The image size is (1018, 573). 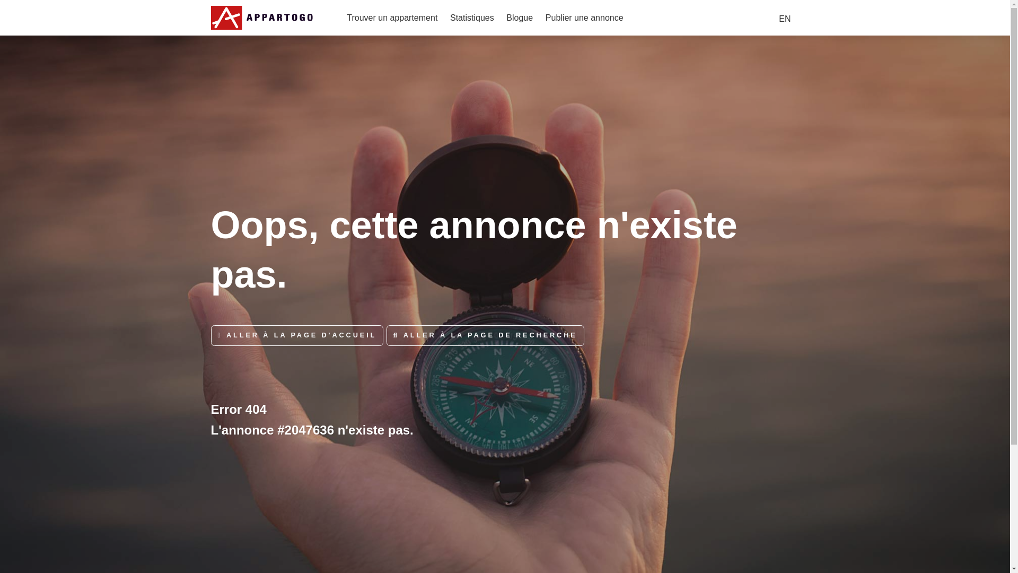 What do you see at coordinates (472, 17) in the screenshot?
I see `Statistiques` at bounding box center [472, 17].